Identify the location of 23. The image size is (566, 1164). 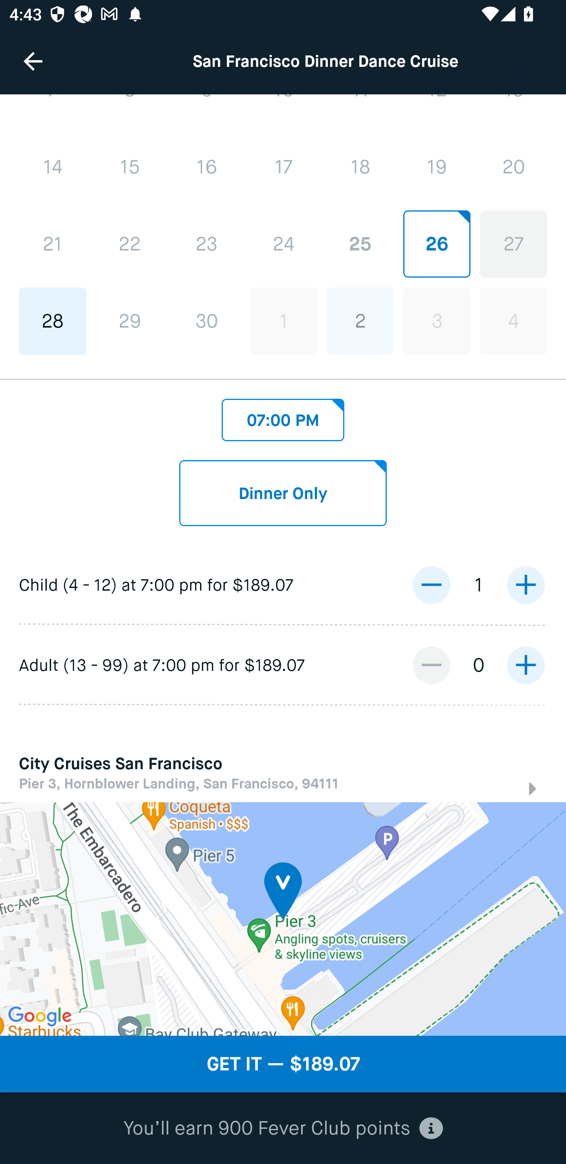
(207, 244).